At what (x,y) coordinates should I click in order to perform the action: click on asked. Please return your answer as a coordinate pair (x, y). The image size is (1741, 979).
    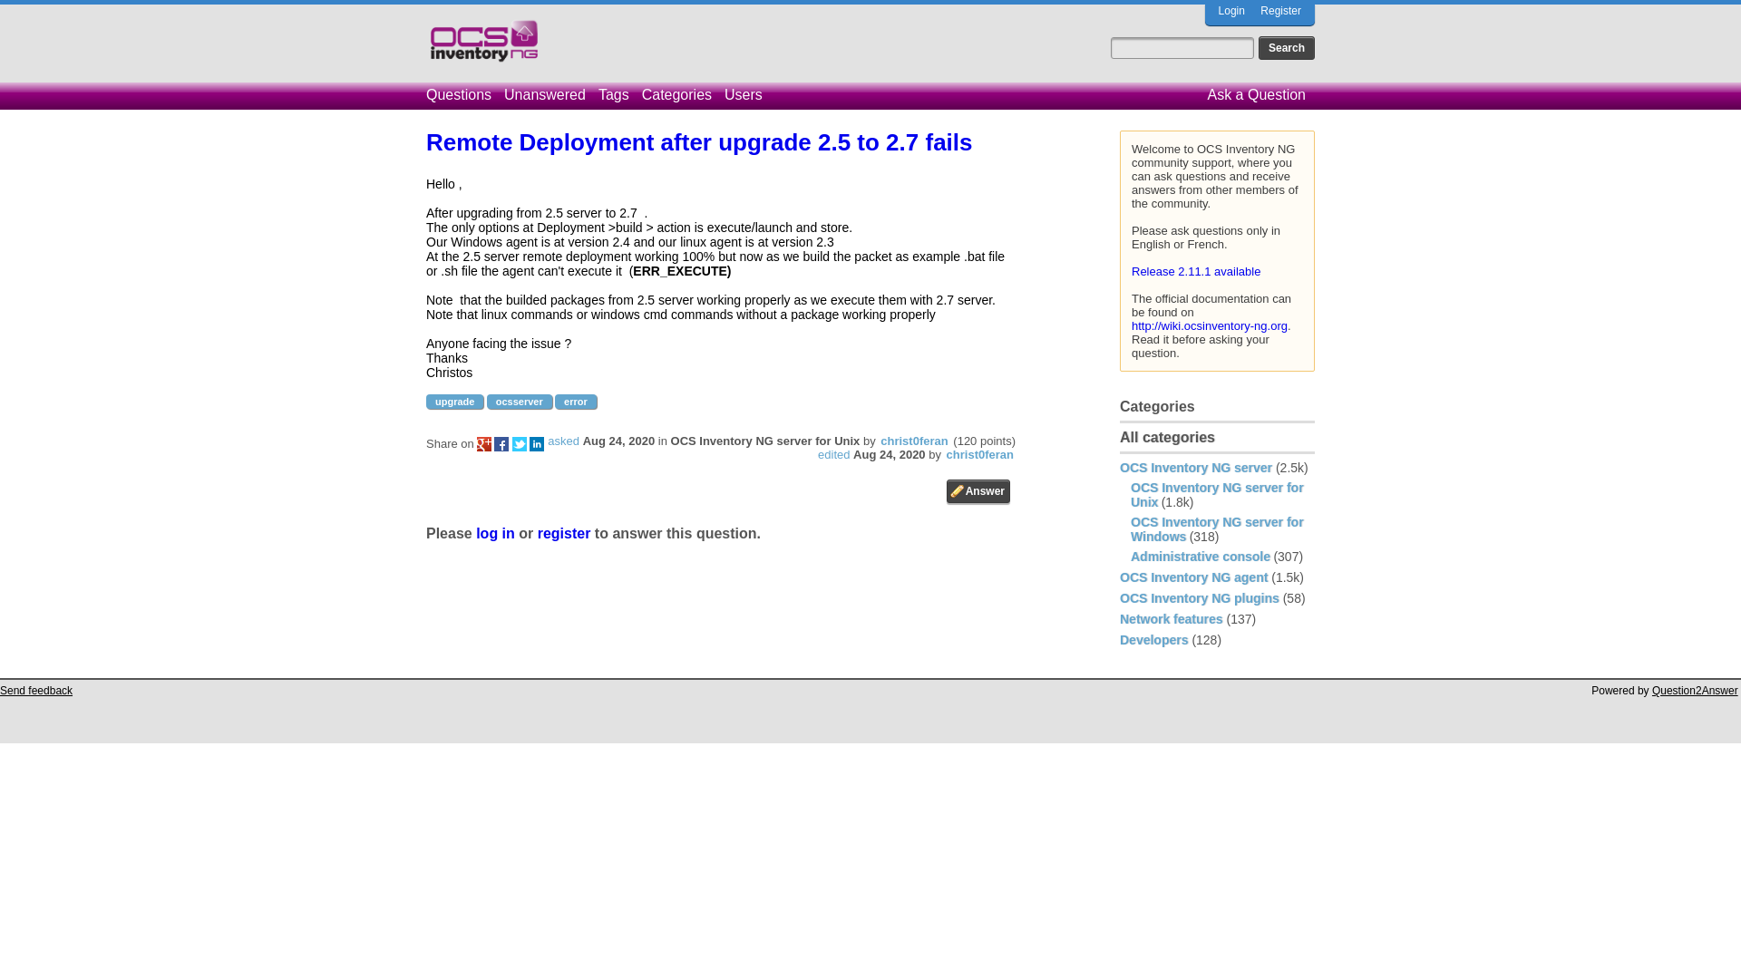
    Looking at the image, I should click on (564, 441).